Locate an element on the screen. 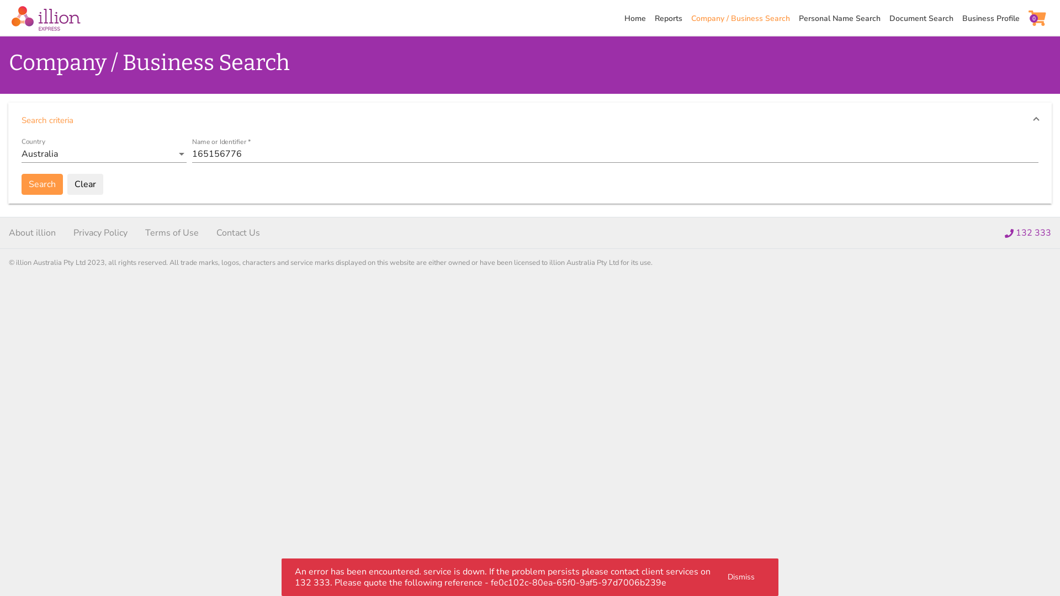  Clear is located at coordinates (85, 184).